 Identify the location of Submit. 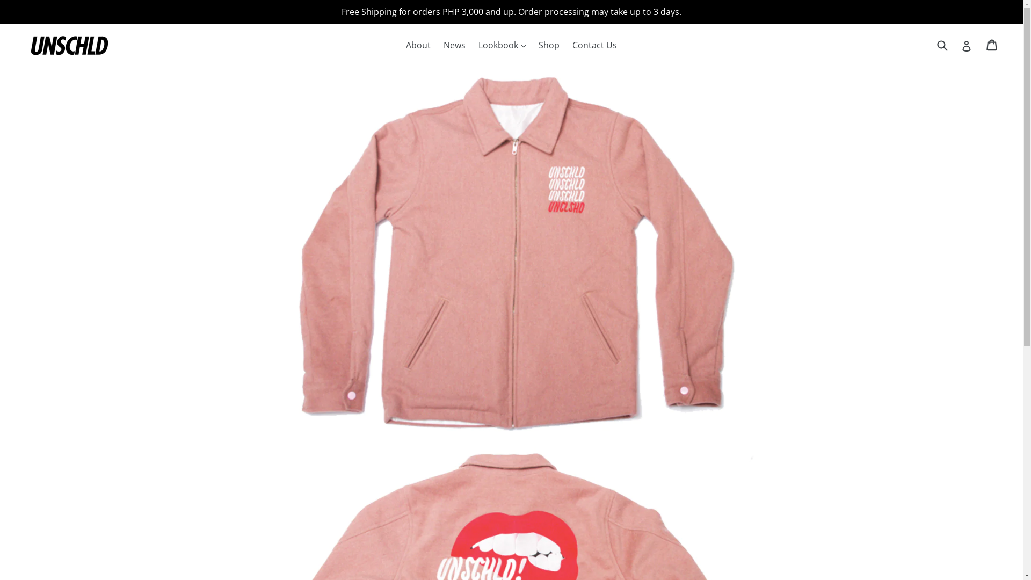
(942, 45).